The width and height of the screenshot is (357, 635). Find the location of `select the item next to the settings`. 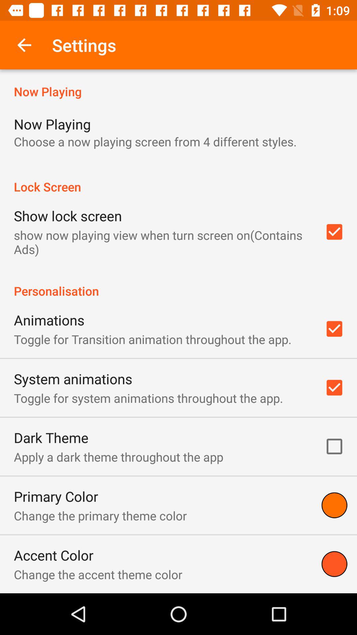

select the item next to the settings is located at coordinates (24, 45).